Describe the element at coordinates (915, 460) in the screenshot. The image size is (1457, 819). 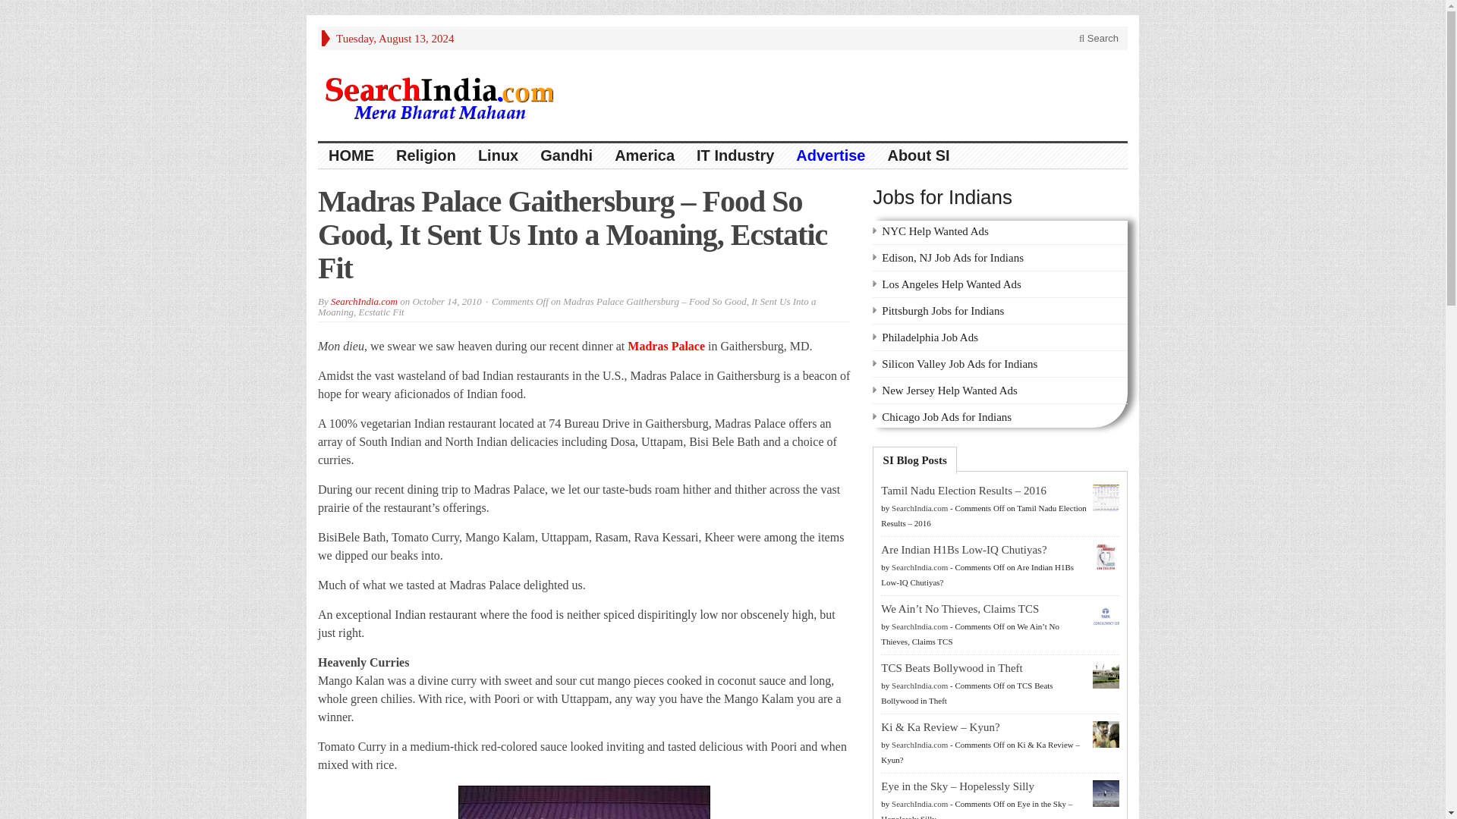
I see `SI Blog Posts` at that location.